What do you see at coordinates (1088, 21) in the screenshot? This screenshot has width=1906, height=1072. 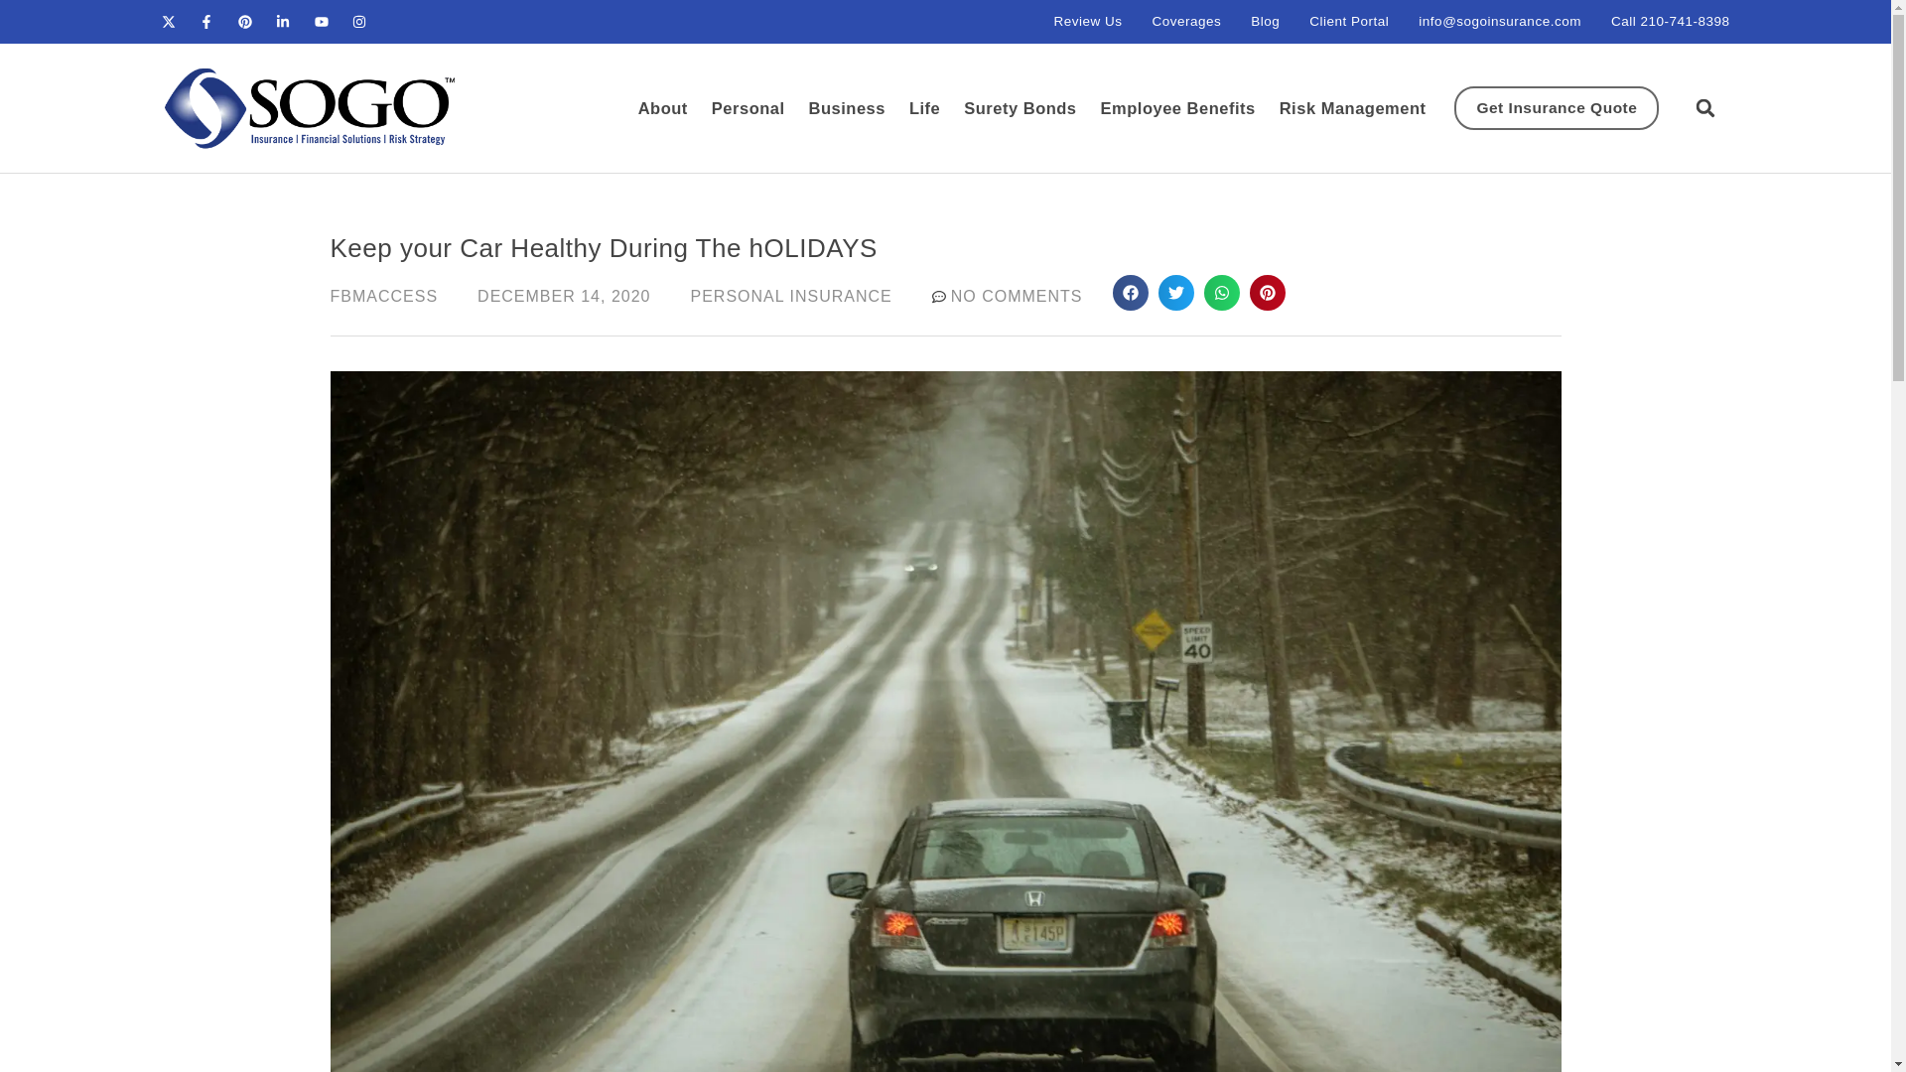 I see `Review Us` at bounding box center [1088, 21].